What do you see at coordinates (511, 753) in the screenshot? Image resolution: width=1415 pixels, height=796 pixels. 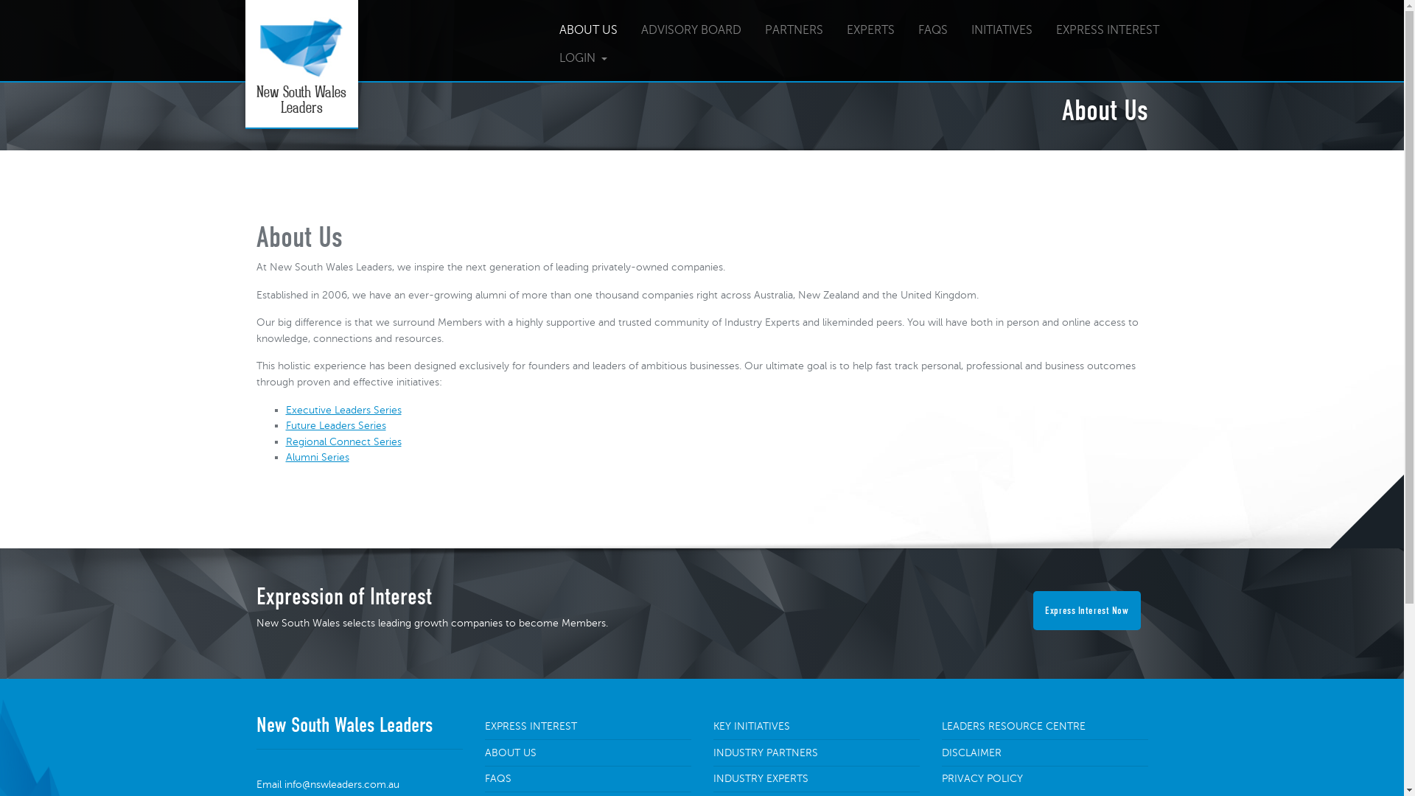 I see `ABOUT US` at bounding box center [511, 753].